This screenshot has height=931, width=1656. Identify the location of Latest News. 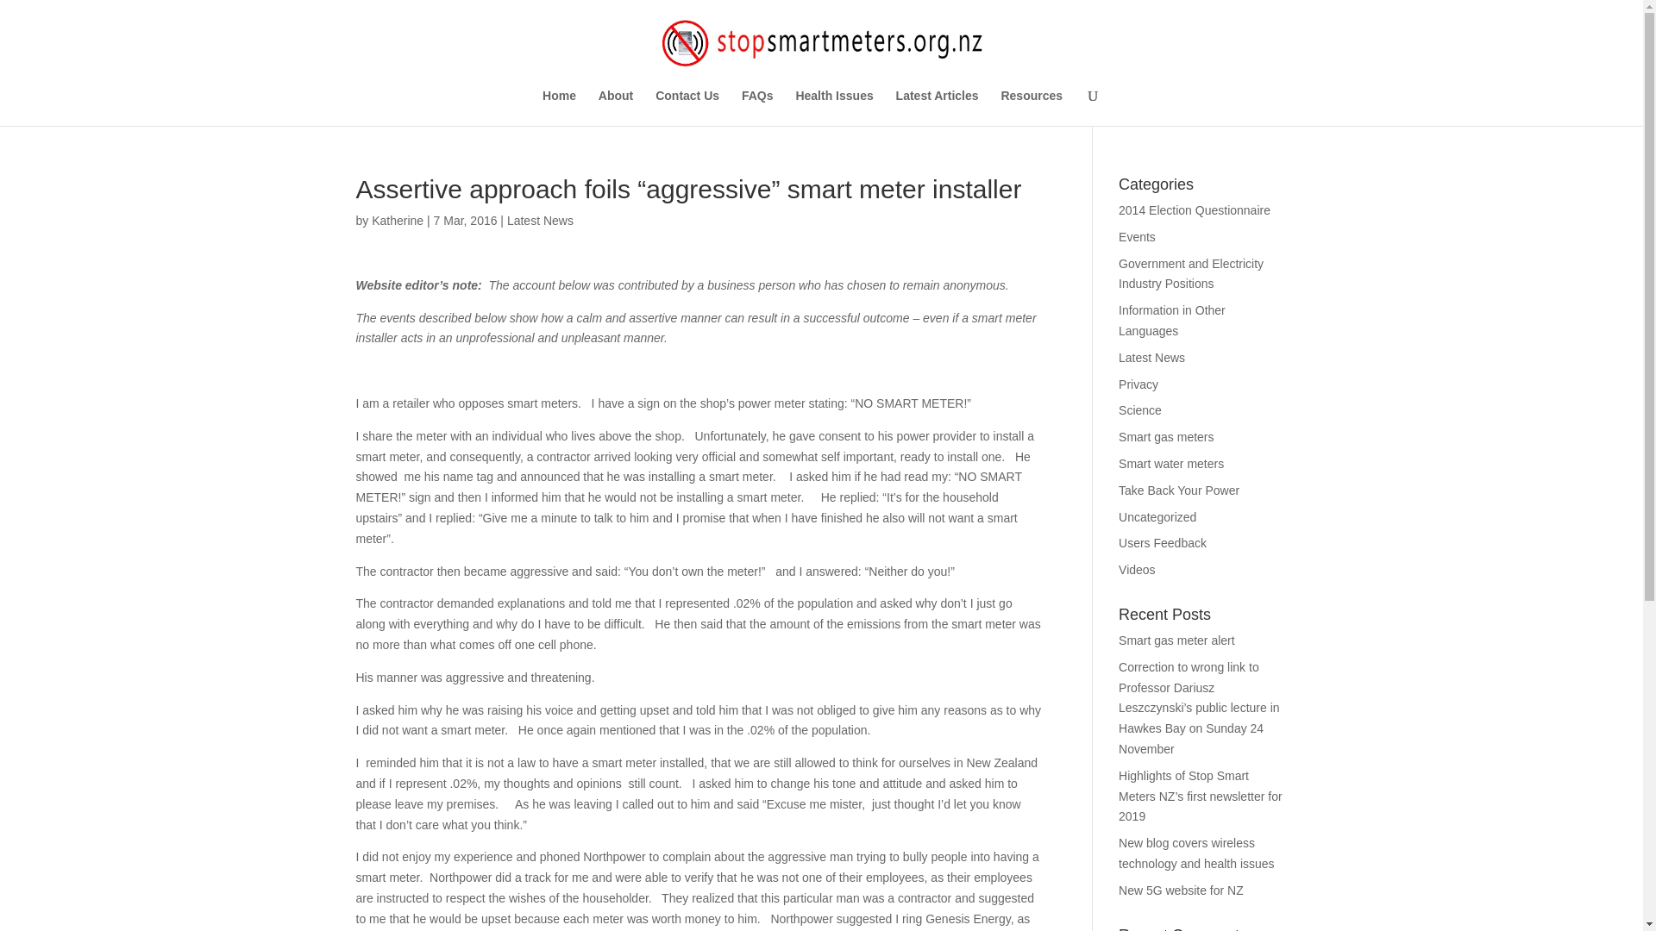
(540, 221).